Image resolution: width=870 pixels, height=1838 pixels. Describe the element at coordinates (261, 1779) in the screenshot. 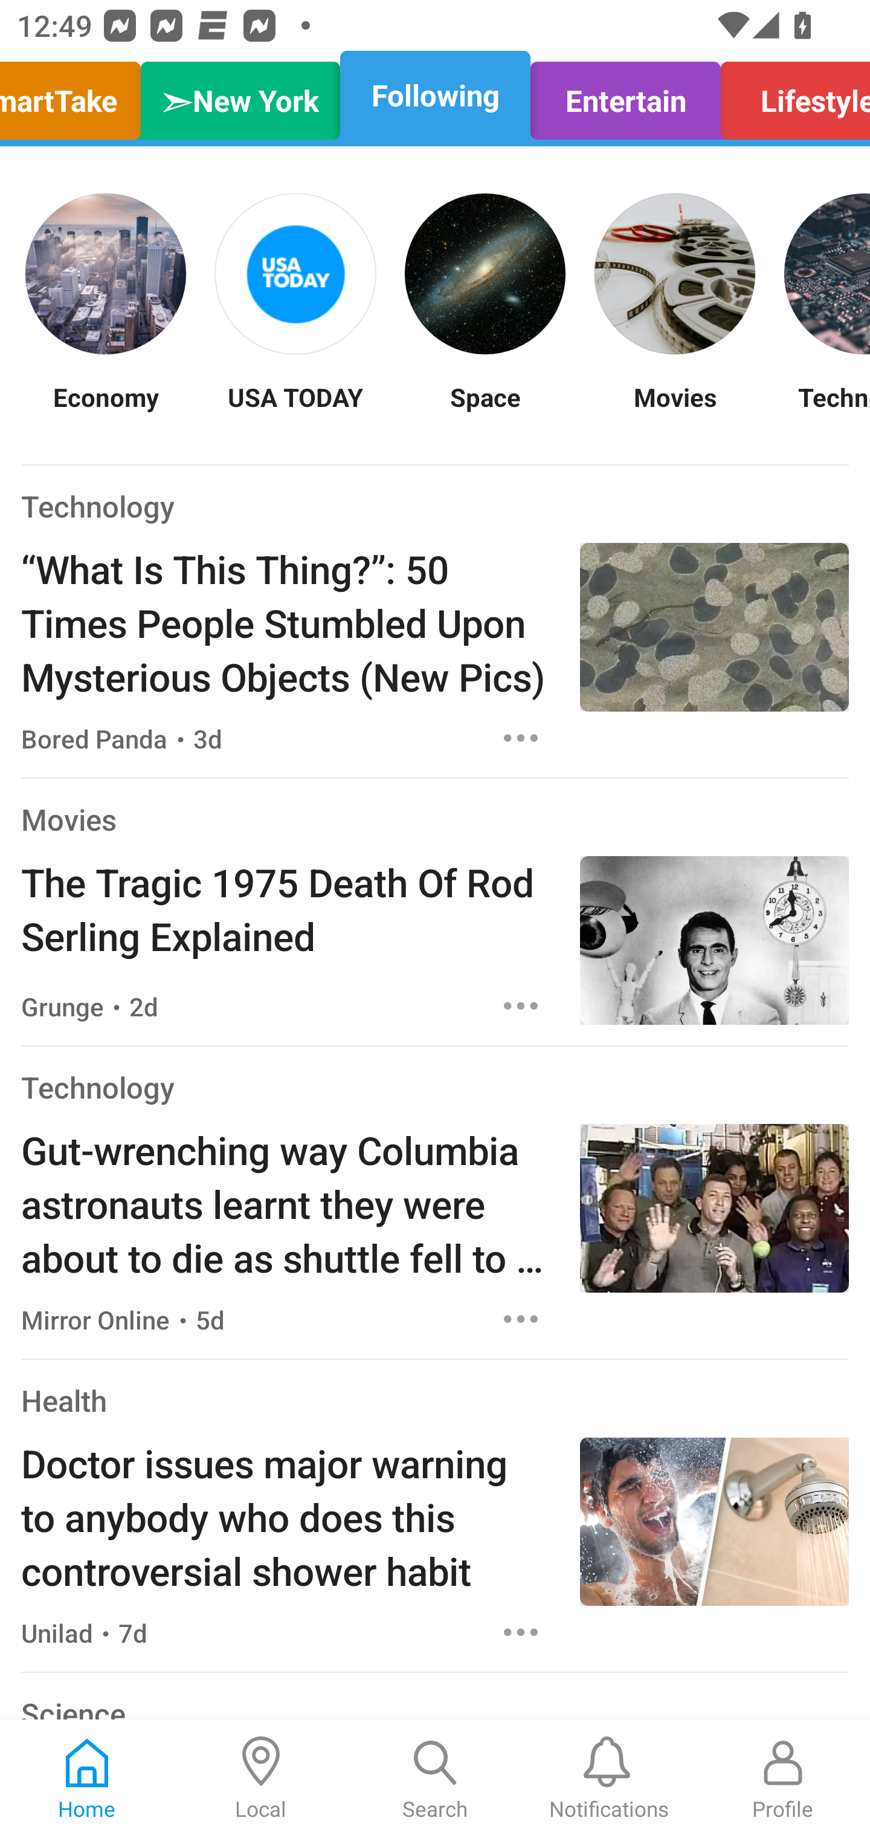

I see `Local` at that location.